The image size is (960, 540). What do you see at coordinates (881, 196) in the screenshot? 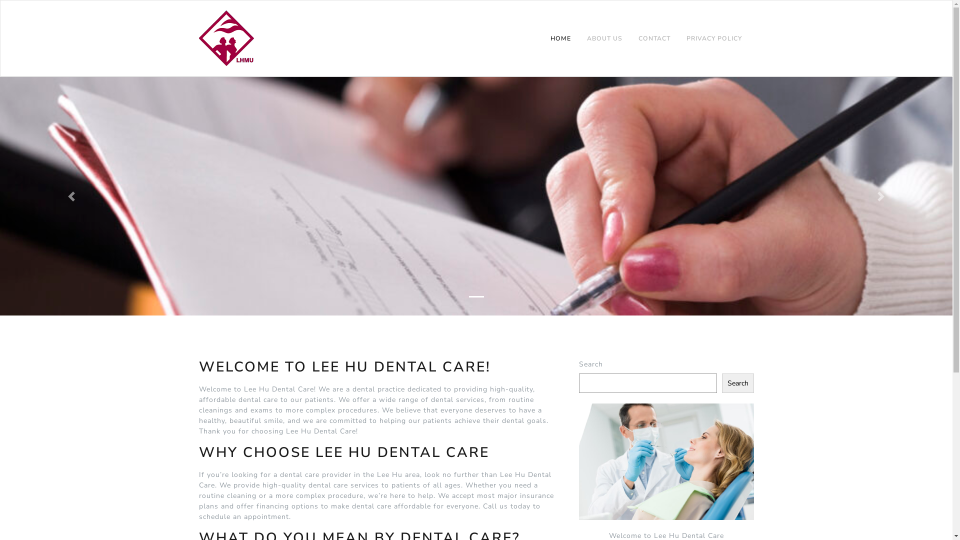
I see `Next` at bounding box center [881, 196].